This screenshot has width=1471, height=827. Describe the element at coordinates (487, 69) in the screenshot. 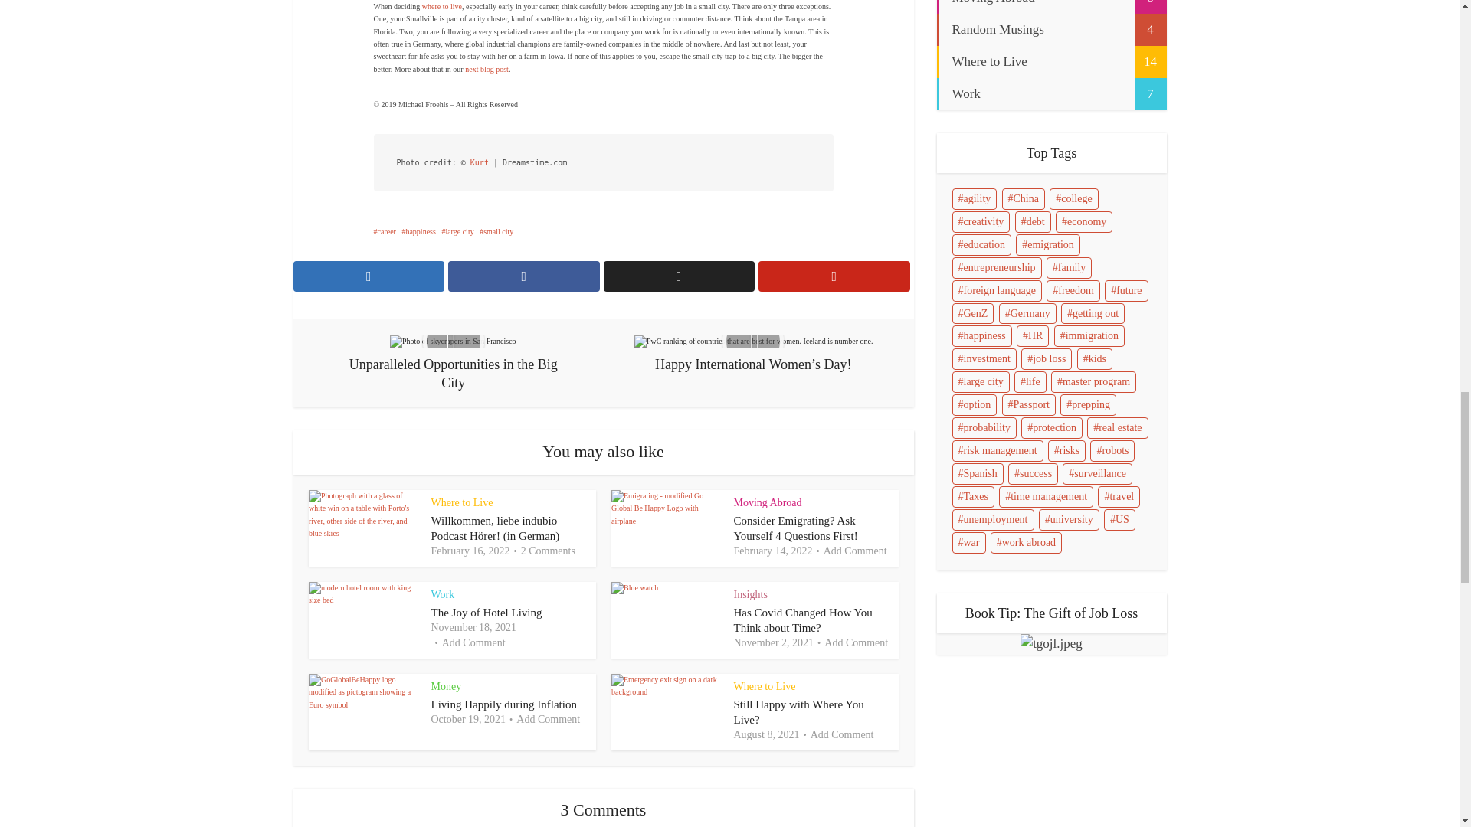

I see `next blog post` at that location.